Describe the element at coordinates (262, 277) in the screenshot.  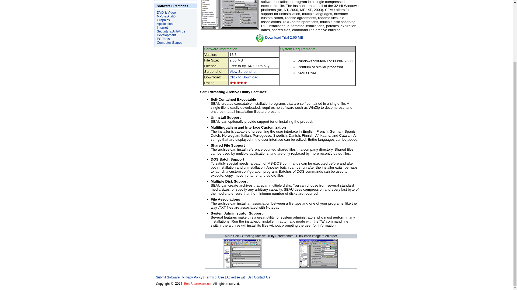
I see `Contact Us` at that location.